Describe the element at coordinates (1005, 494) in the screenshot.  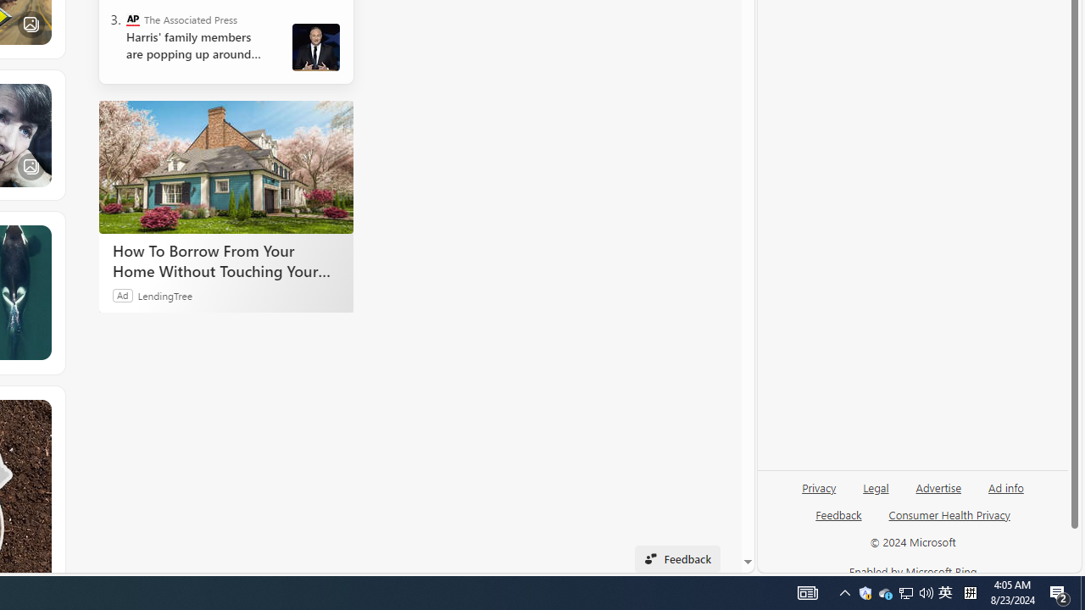
I see `Ad info` at that location.